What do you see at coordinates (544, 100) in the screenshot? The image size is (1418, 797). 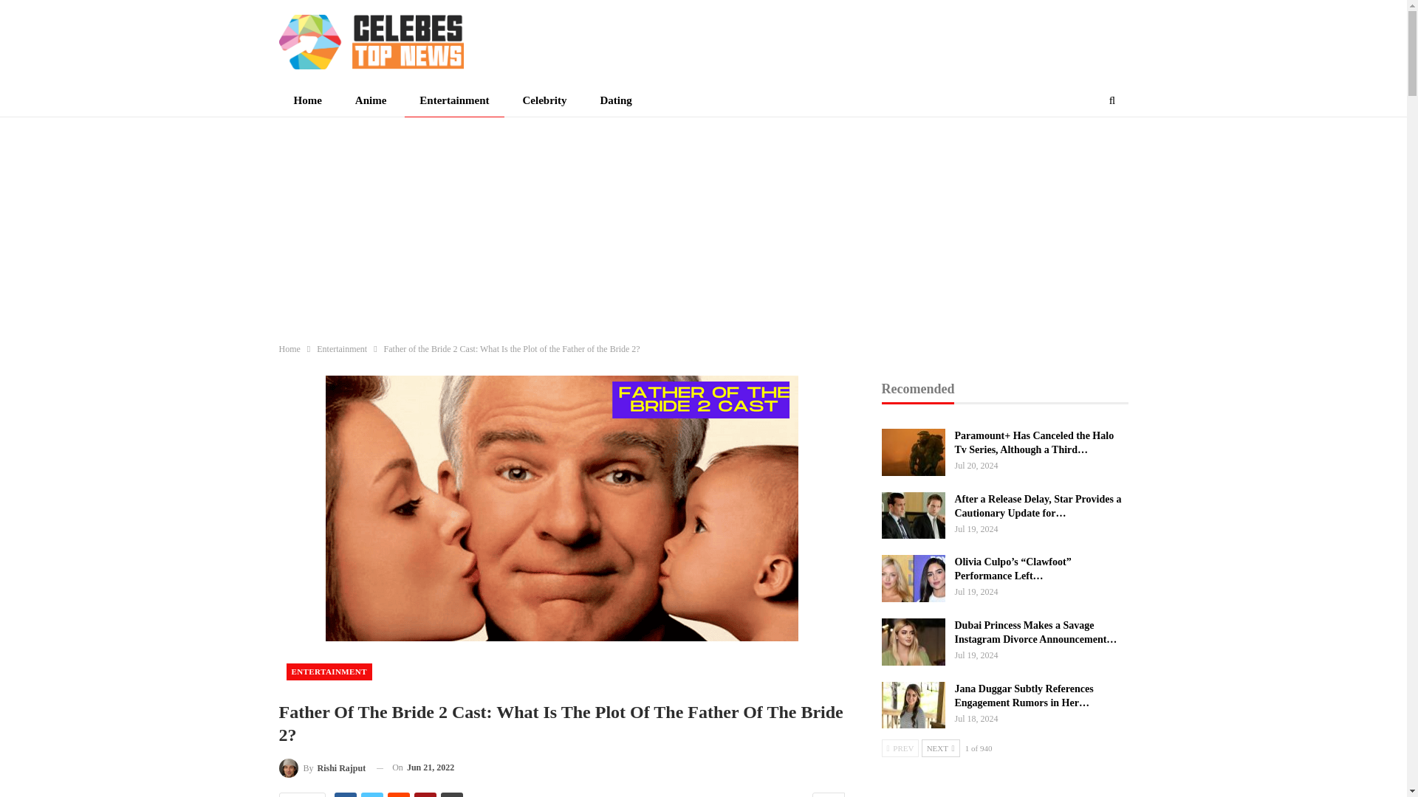 I see `Celebrity` at bounding box center [544, 100].